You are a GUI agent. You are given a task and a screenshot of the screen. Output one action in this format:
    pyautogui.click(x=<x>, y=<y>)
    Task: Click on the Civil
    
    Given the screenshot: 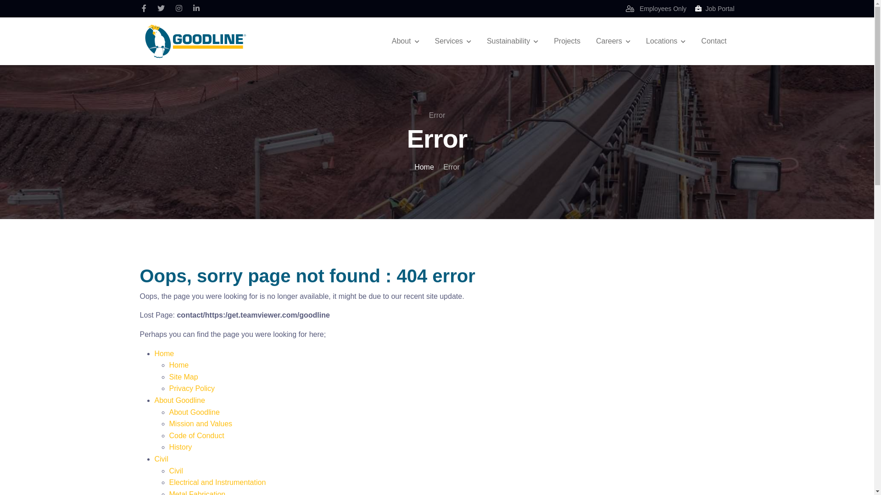 What is the action you would take?
    pyautogui.click(x=161, y=459)
    